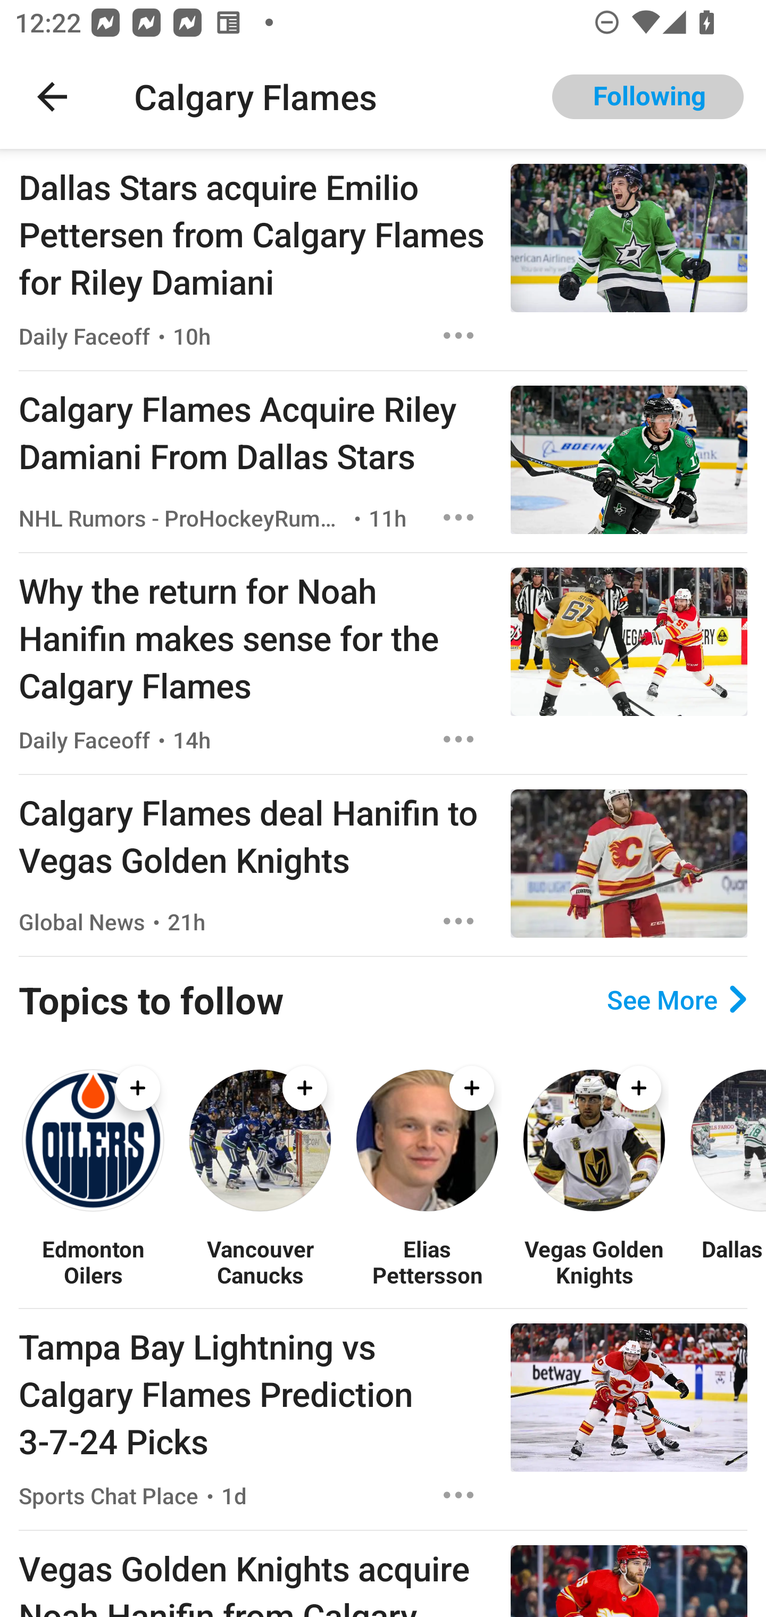 The width and height of the screenshot is (766, 1617). I want to click on Options, so click(459, 738).